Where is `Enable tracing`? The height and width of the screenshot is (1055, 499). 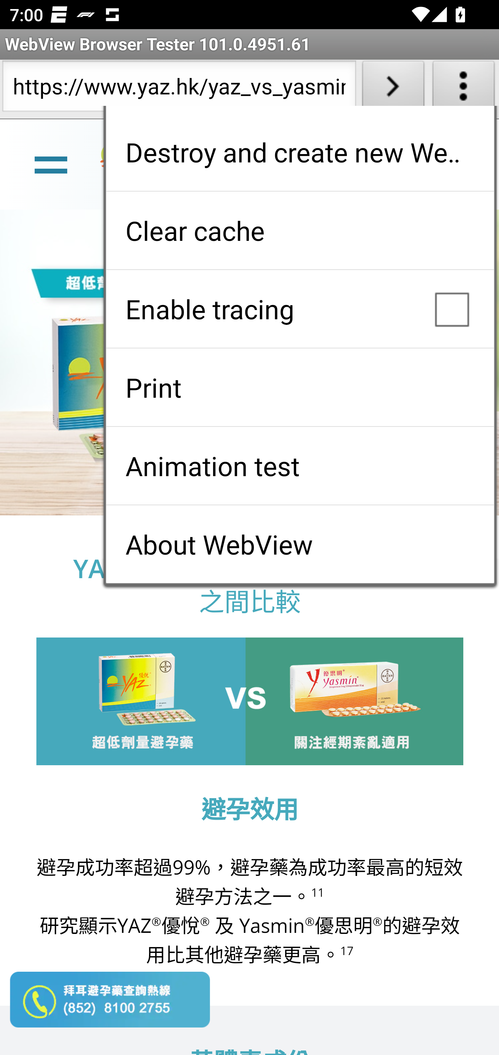 Enable tracing is located at coordinates (300, 309).